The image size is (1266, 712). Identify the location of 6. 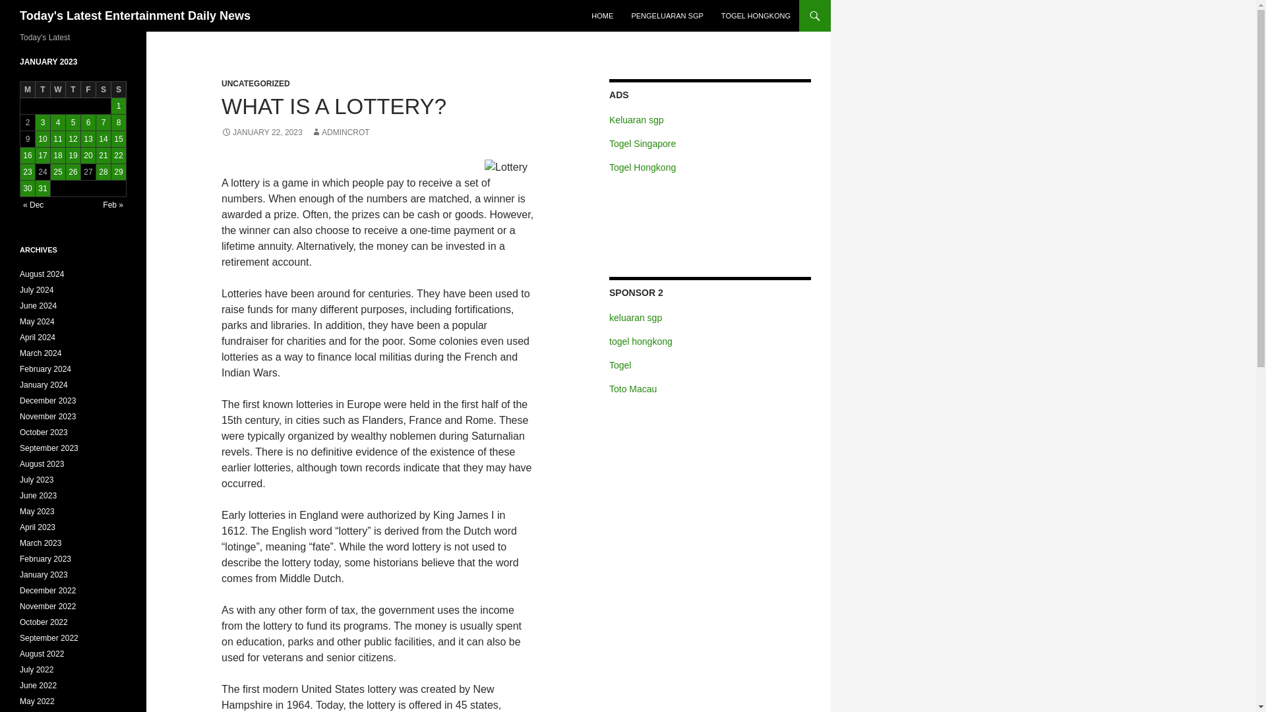
(88, 122).